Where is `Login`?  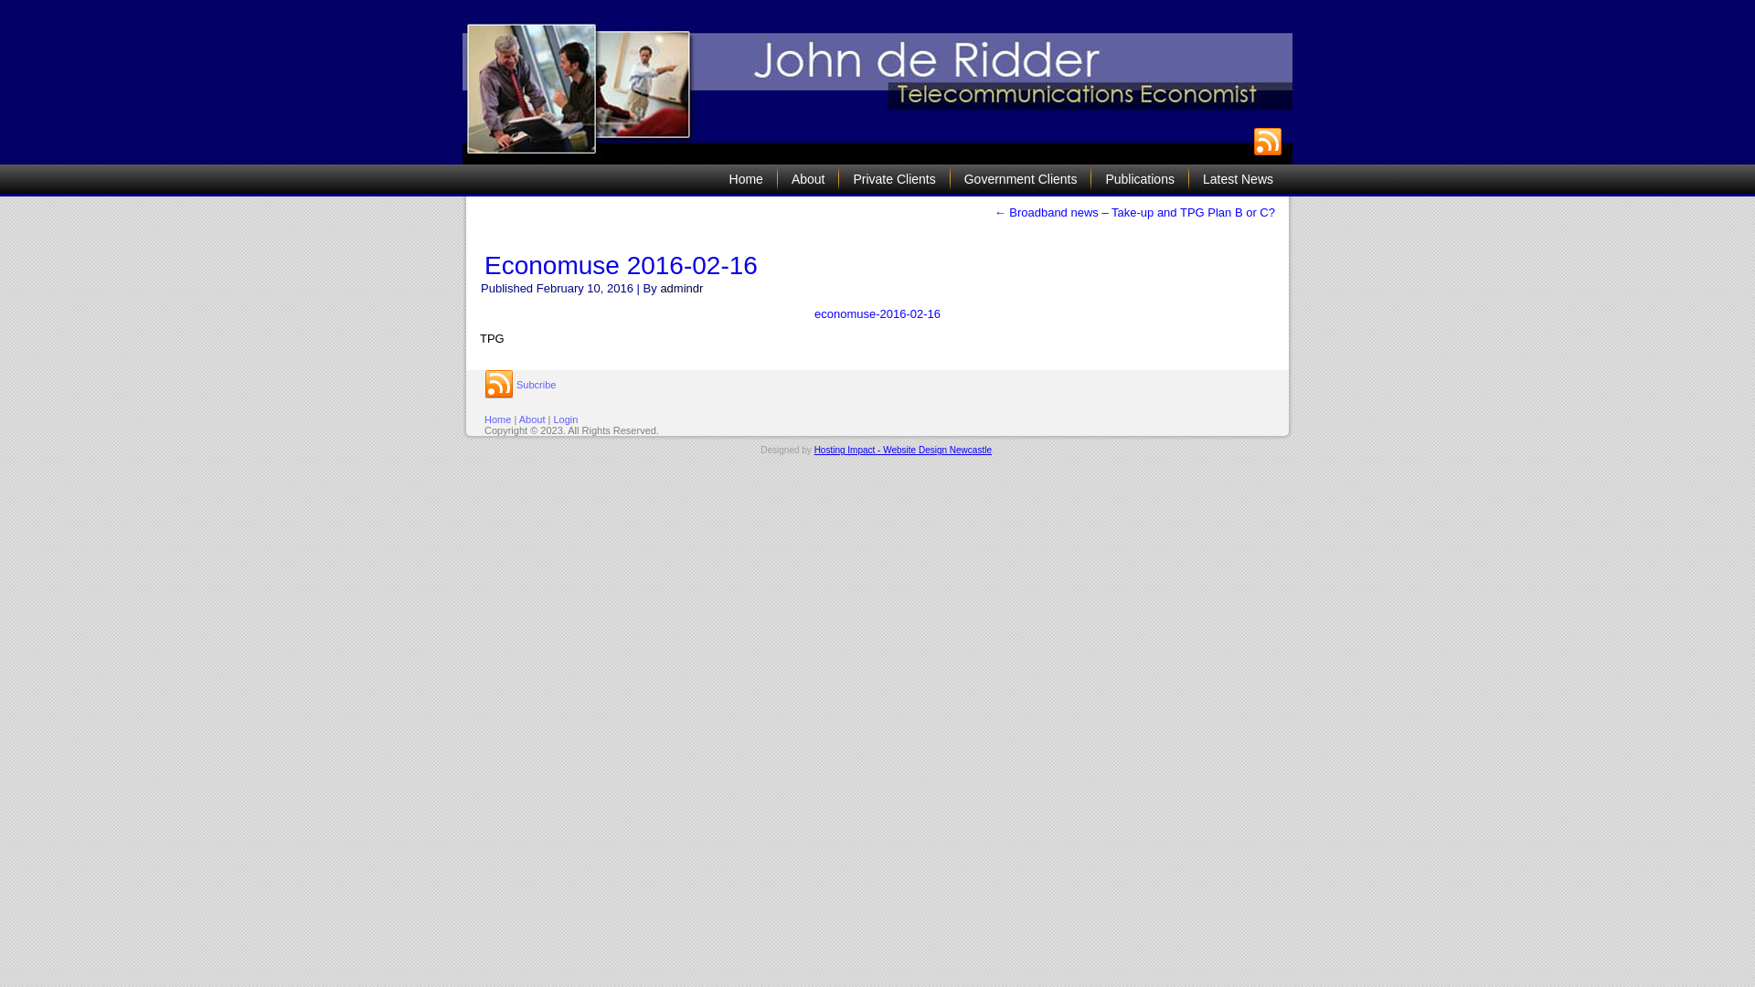
Login is located at coordinates (565, 419).